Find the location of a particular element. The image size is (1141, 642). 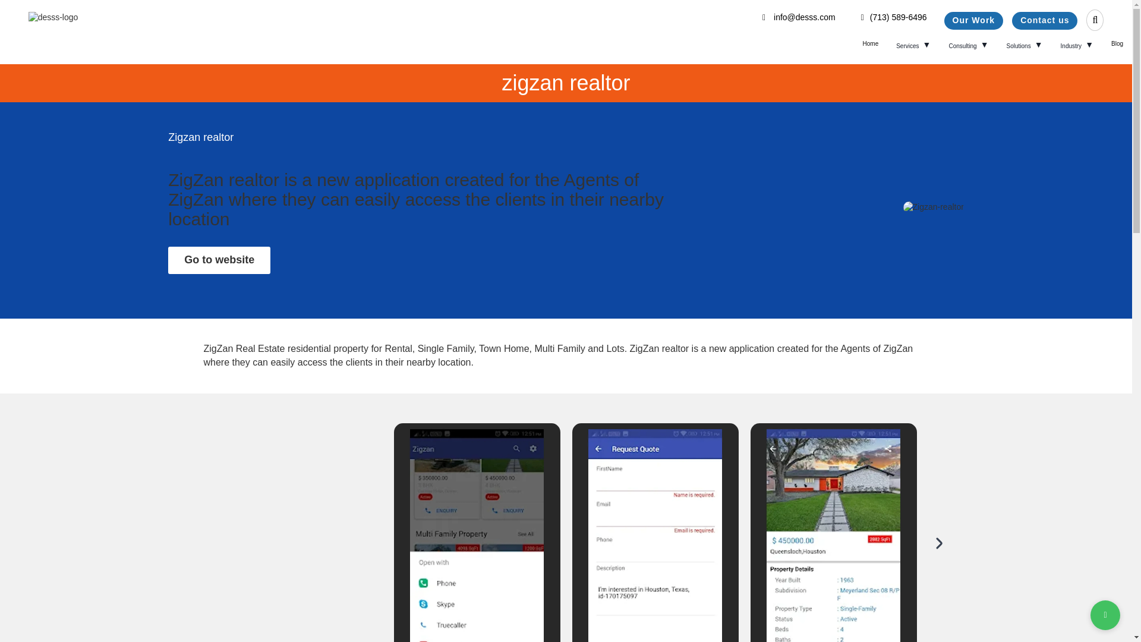

Contact us is located at coordinates (1045, 20).